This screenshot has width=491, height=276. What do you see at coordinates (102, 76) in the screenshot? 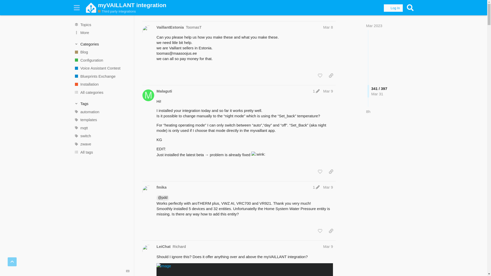
I see `Blueprints Exchange` at bounding box center [102, 76].